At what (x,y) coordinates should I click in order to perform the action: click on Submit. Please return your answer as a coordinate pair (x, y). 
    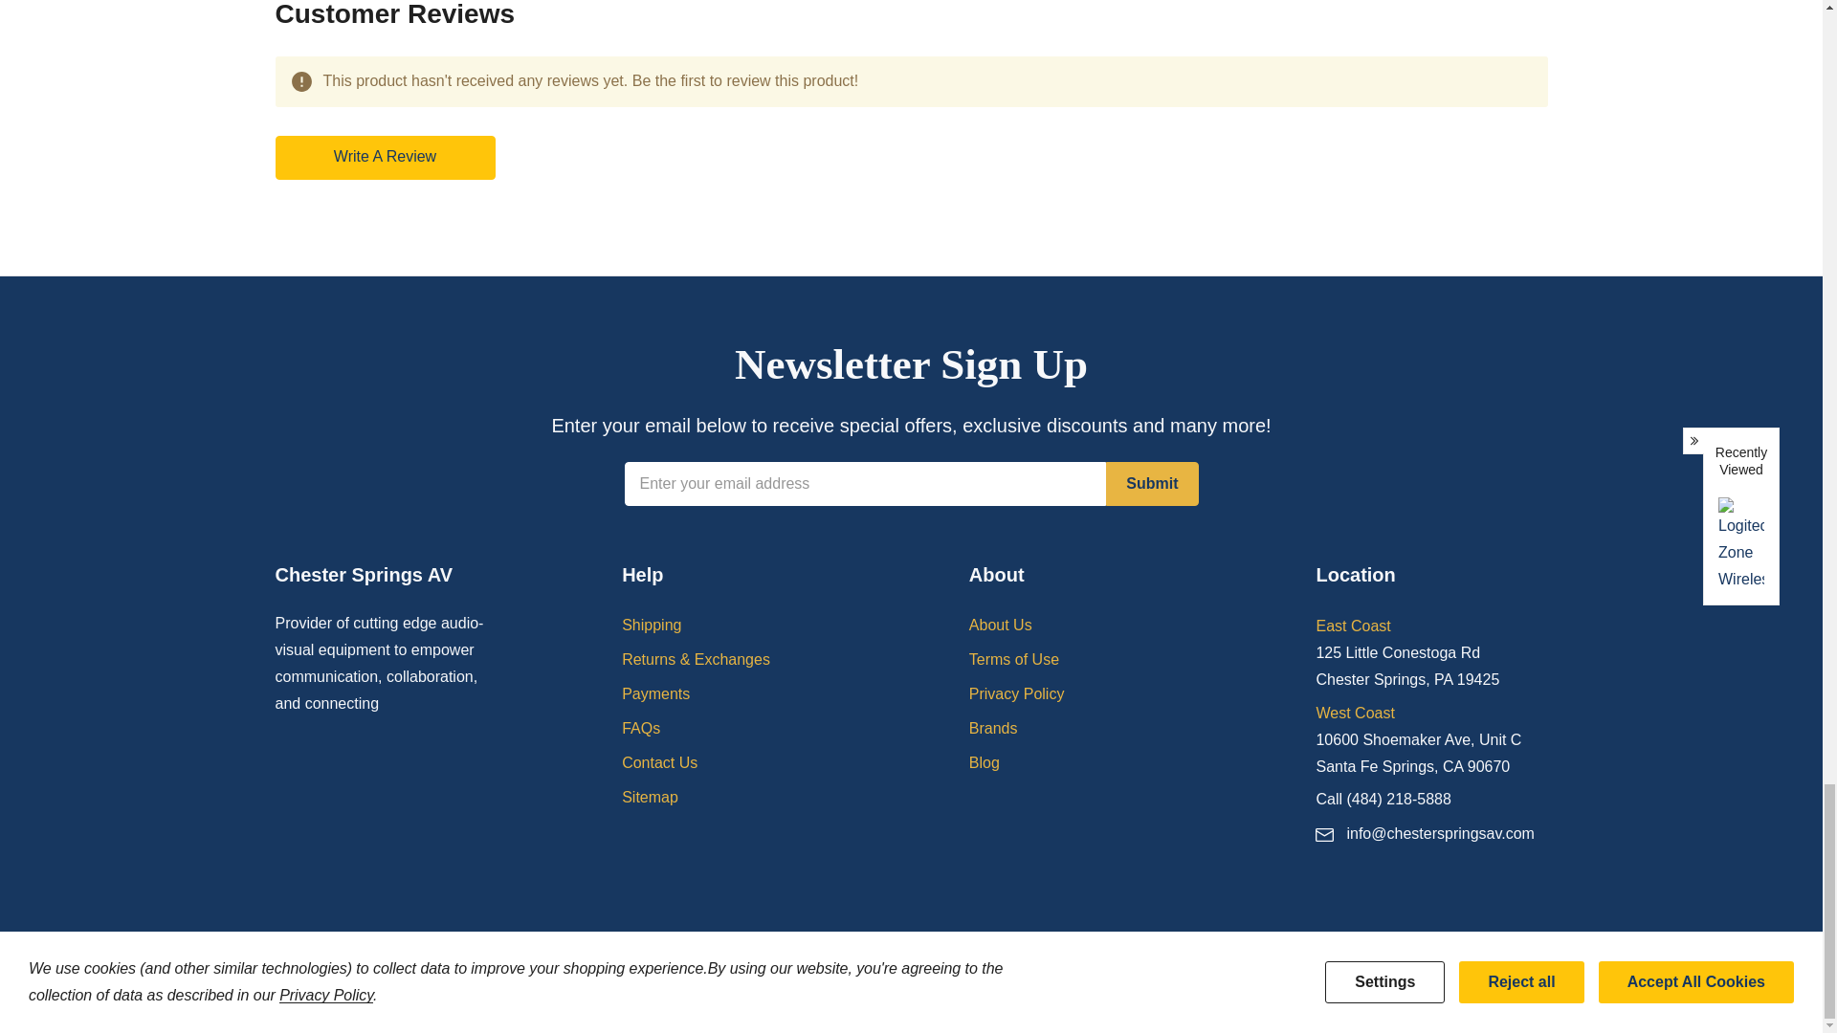
    Looking at the image, I should click on (1151, 484).